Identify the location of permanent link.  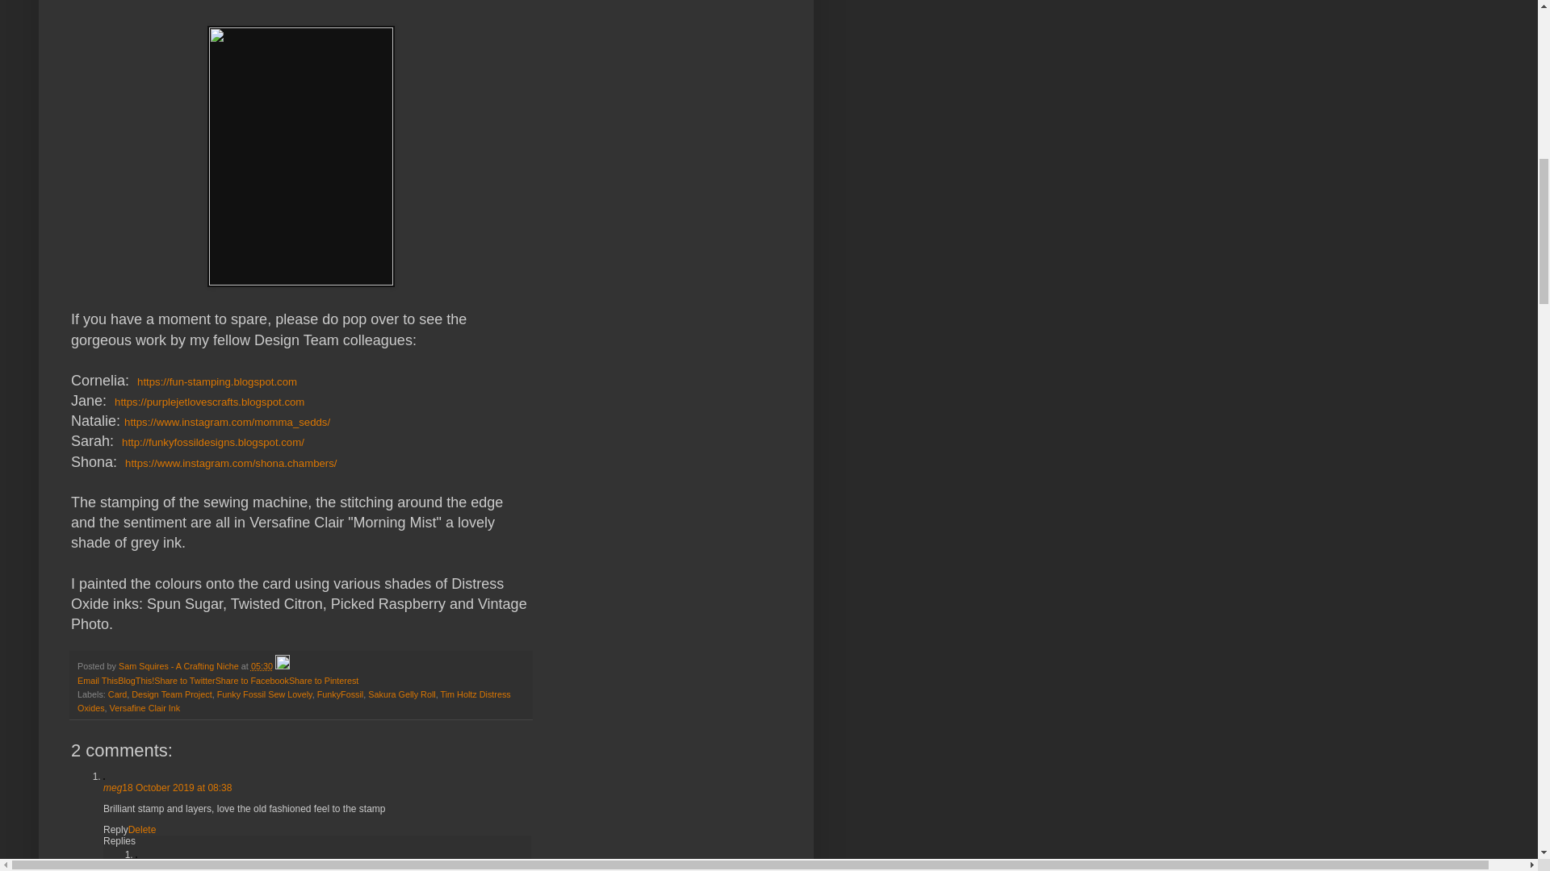
(262, 665).